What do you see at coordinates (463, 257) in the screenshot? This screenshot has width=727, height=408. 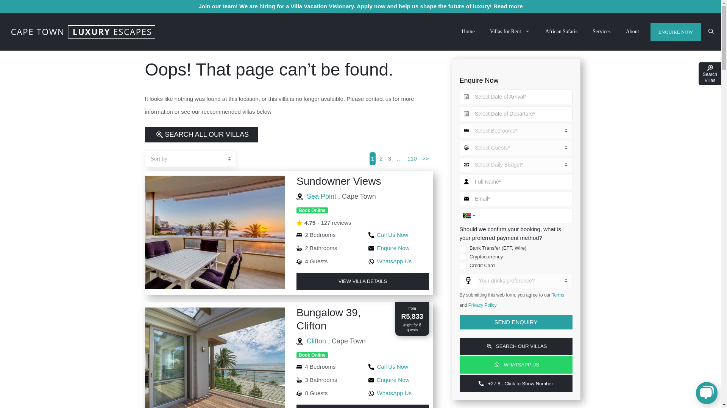 I see `Cryptocurrency` at bounding box center [463, 257].